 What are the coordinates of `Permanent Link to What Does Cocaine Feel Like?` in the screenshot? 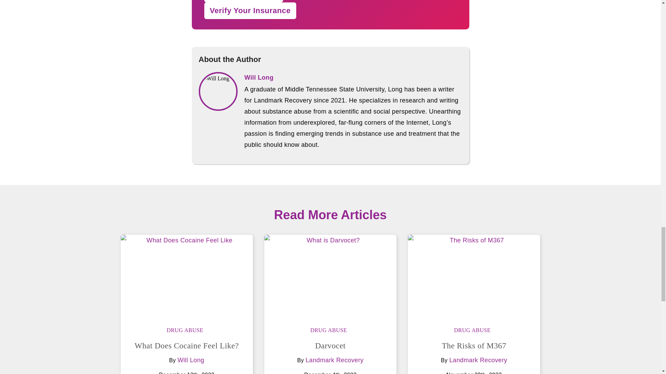 It's located at (186, 346).